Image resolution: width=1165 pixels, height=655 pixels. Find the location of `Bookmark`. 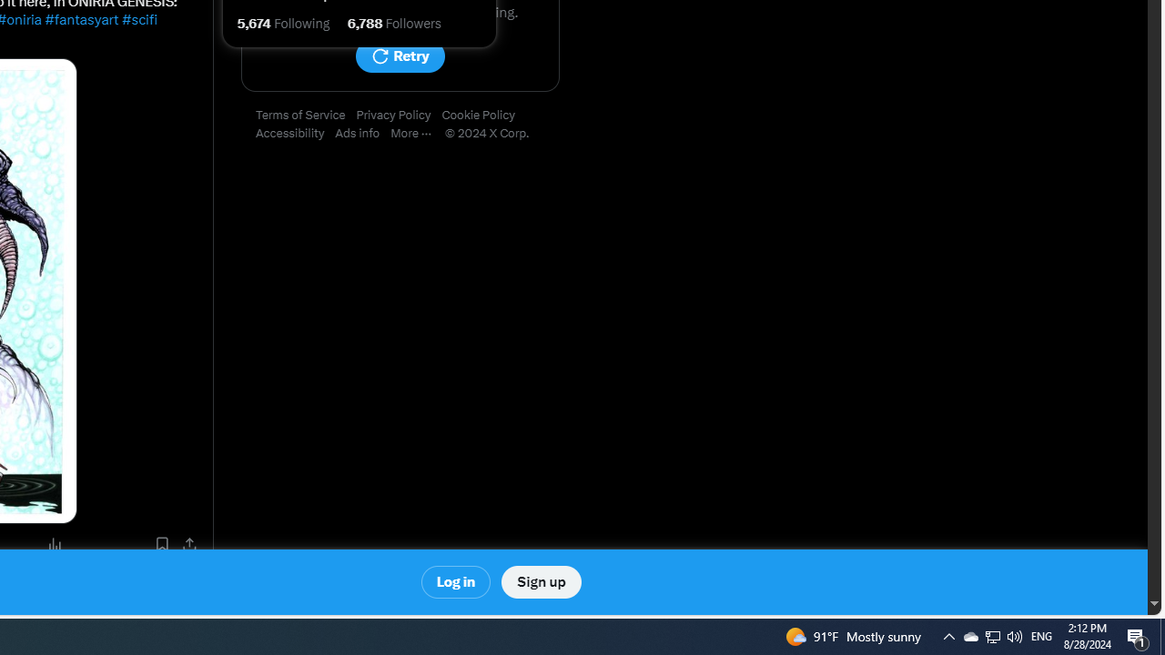

Bookmark is located at coordinates (162, 544).